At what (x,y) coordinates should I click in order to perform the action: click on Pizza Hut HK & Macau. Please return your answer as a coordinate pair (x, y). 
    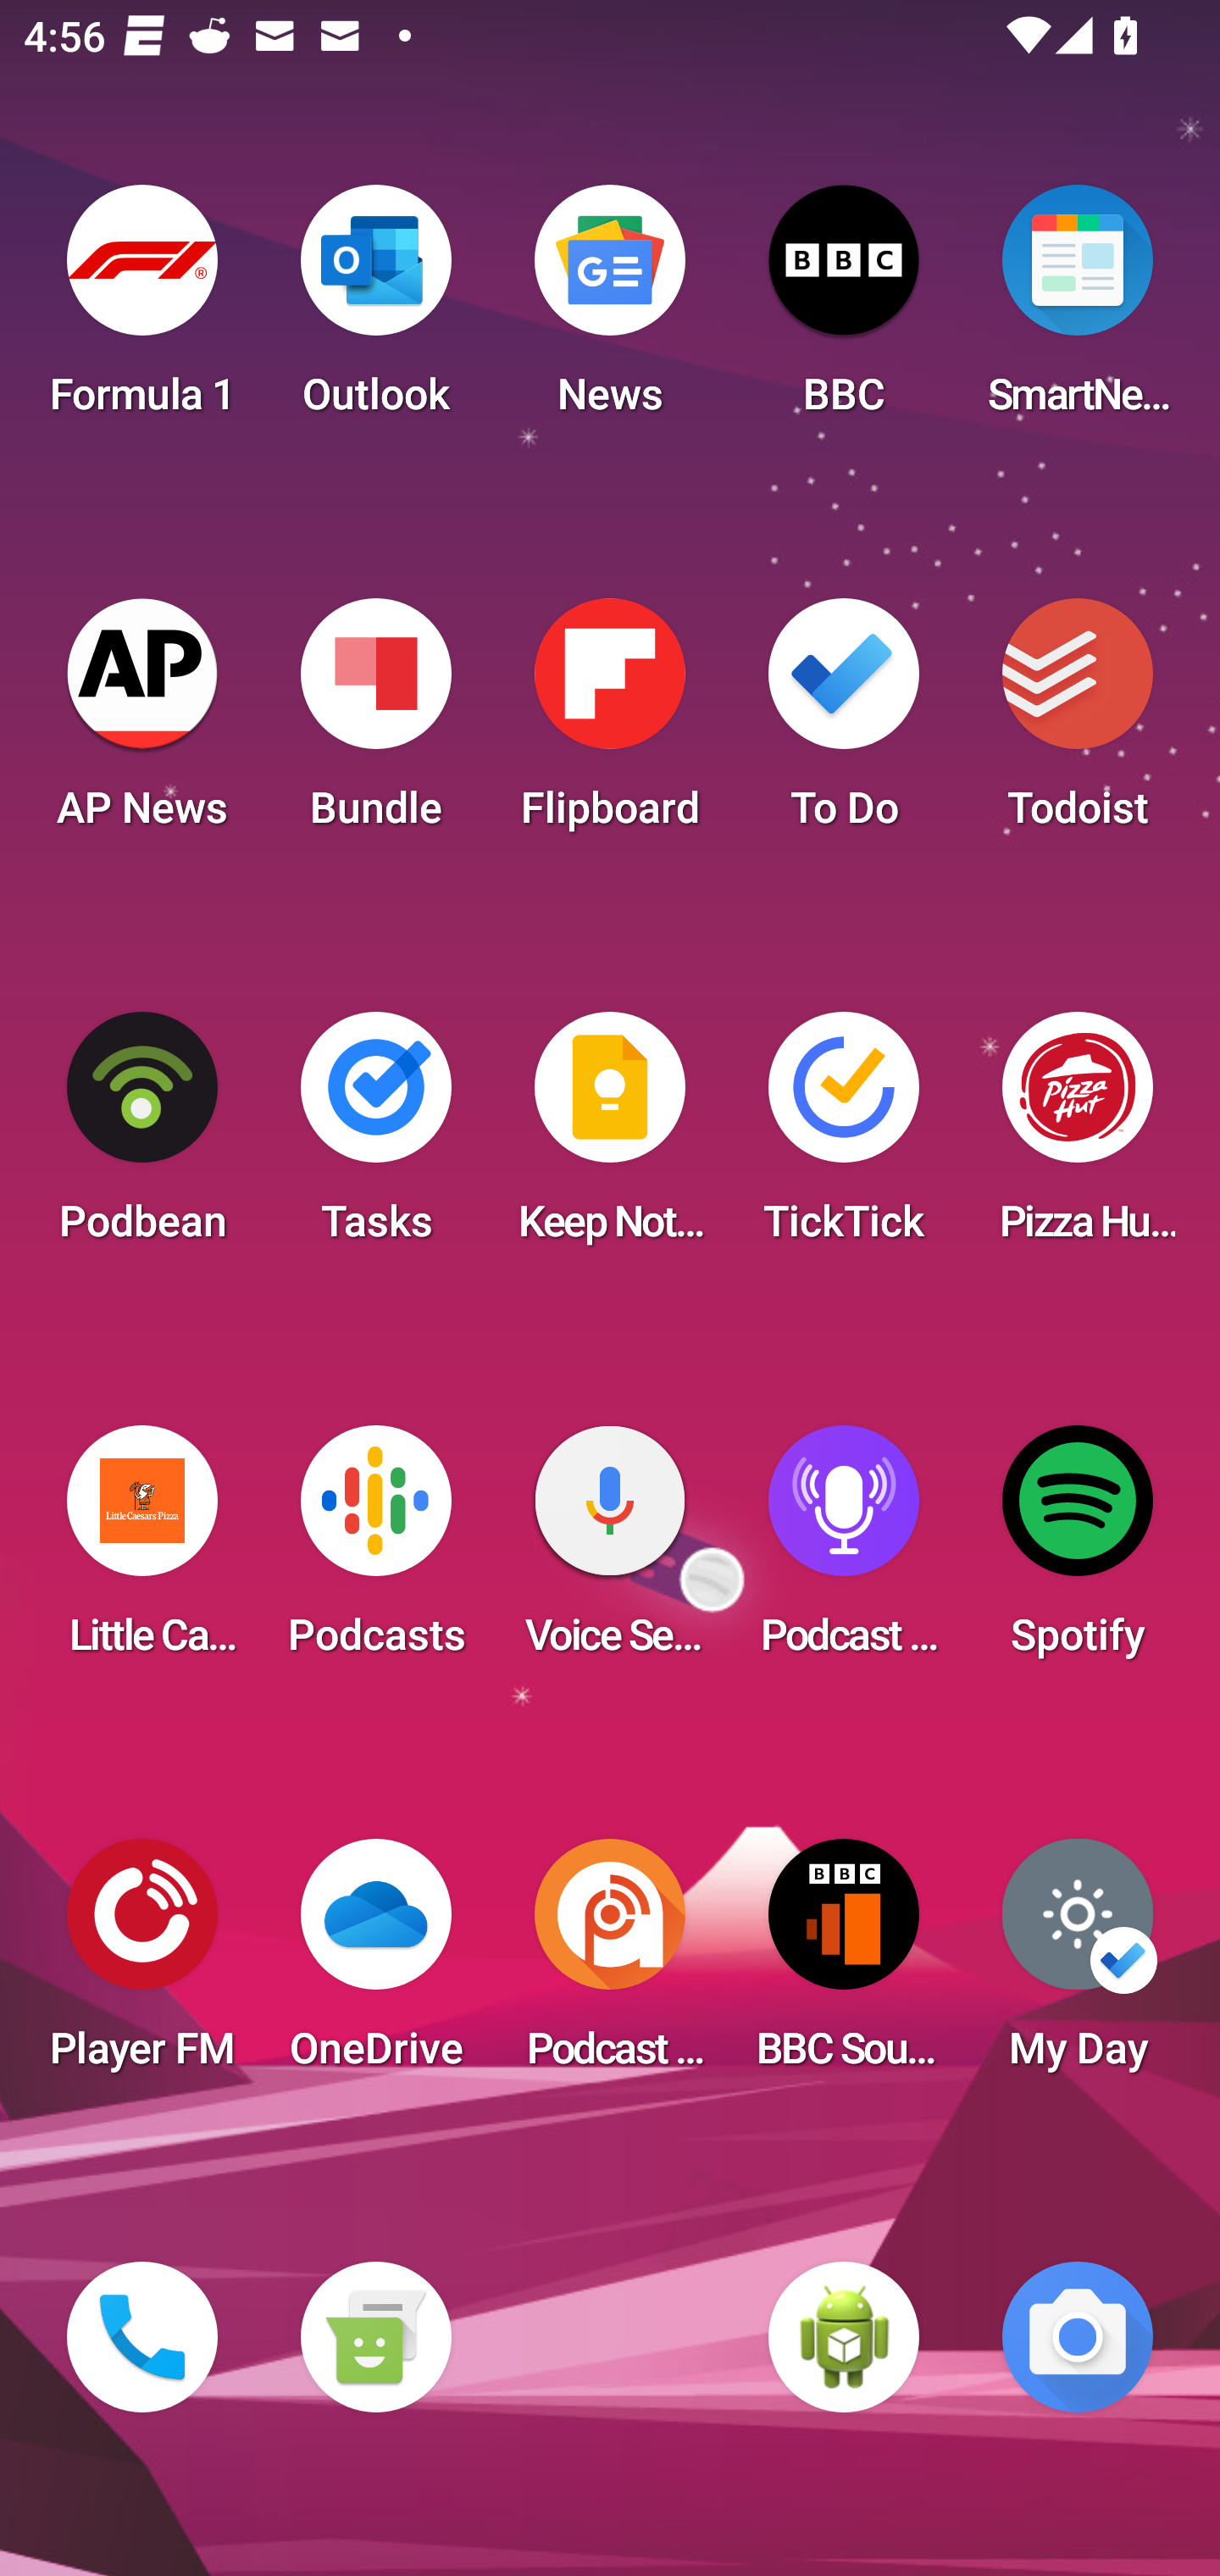
    Looking at the image, I should click on (1078, 1137).